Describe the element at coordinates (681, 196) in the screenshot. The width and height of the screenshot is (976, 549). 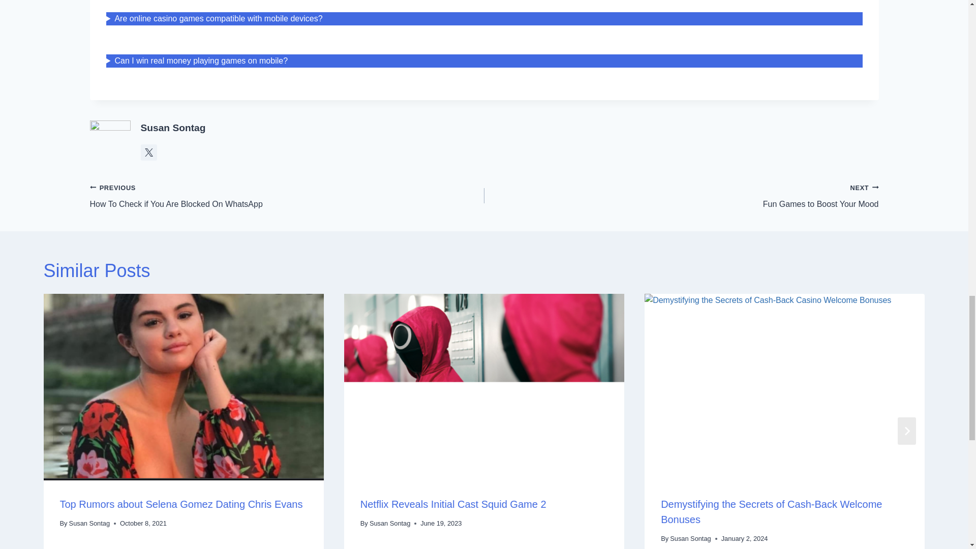
I see `Susan Sontag` at that location.